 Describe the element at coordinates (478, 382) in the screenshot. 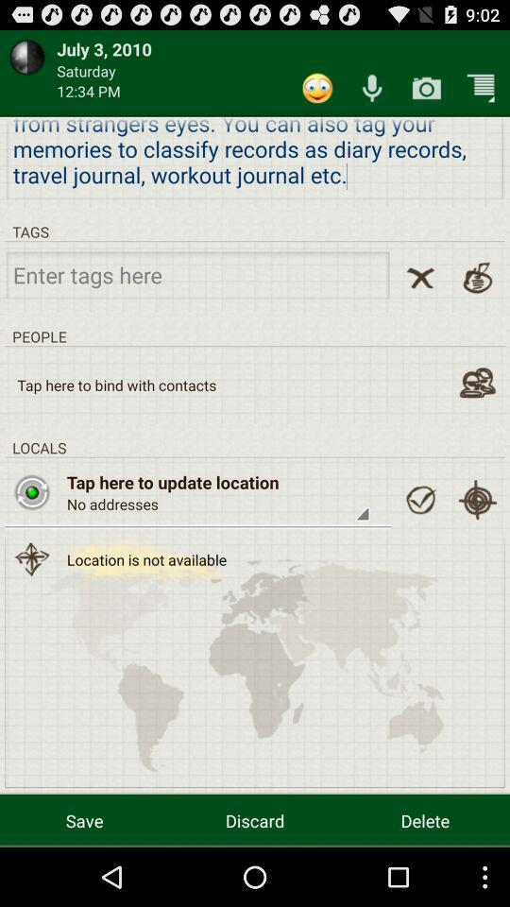

I see `tag contacts` at that location.